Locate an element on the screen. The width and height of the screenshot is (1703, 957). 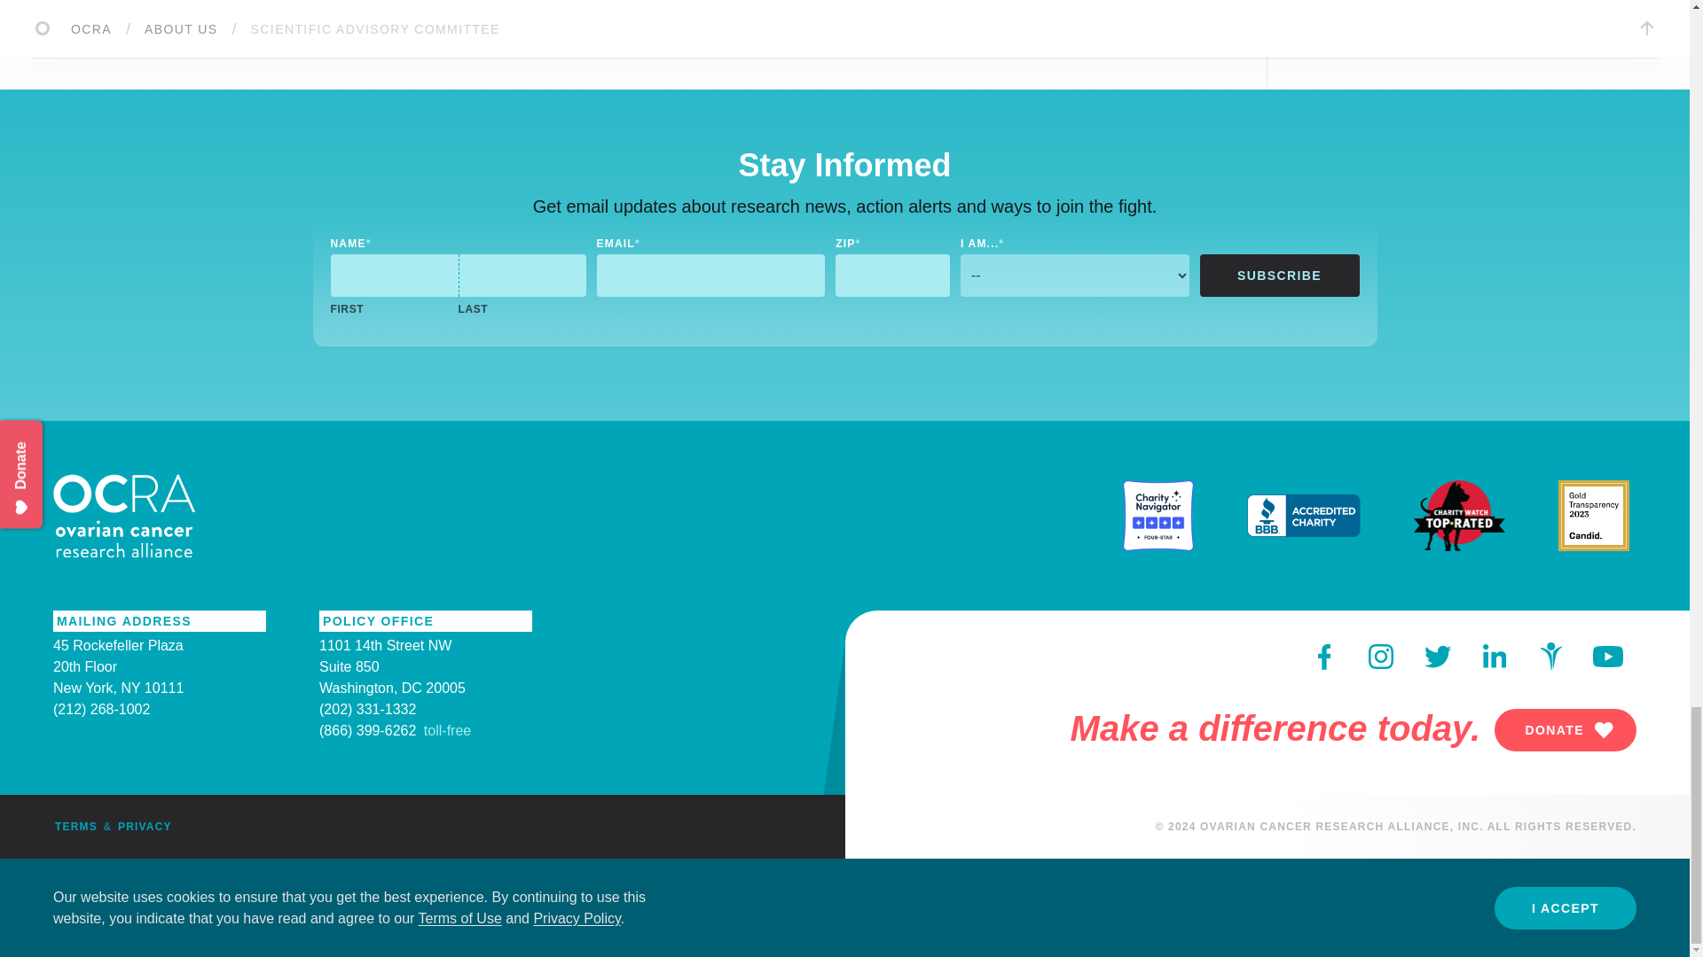
Subscribe is located at coordinates (1279, 275).